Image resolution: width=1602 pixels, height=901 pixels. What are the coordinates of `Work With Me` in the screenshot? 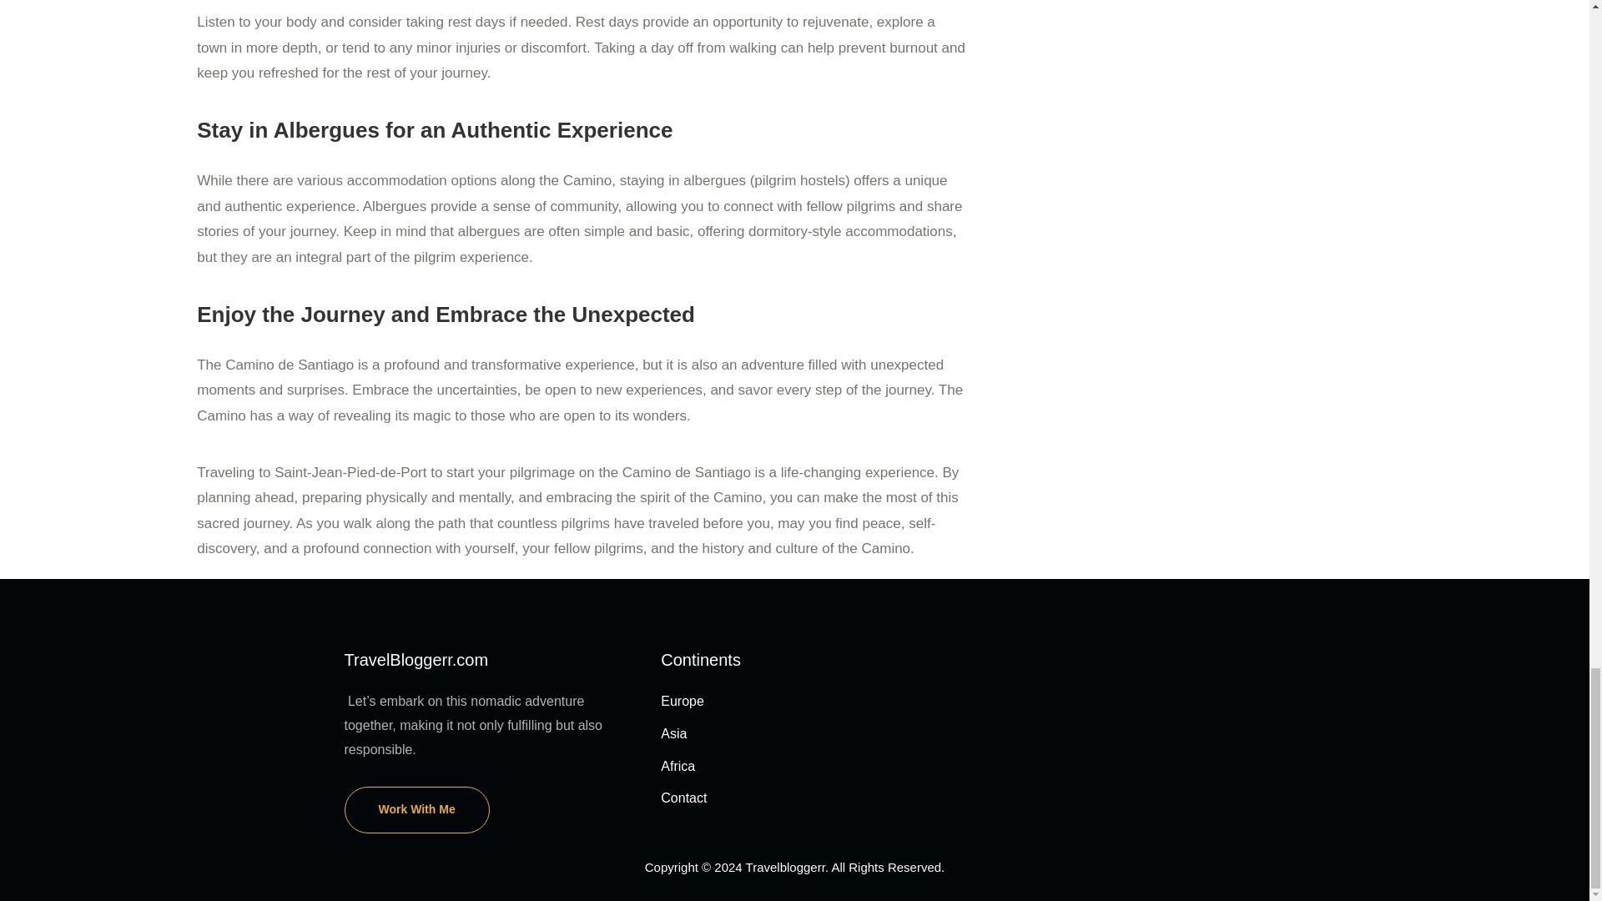 It's located at (416, 809).